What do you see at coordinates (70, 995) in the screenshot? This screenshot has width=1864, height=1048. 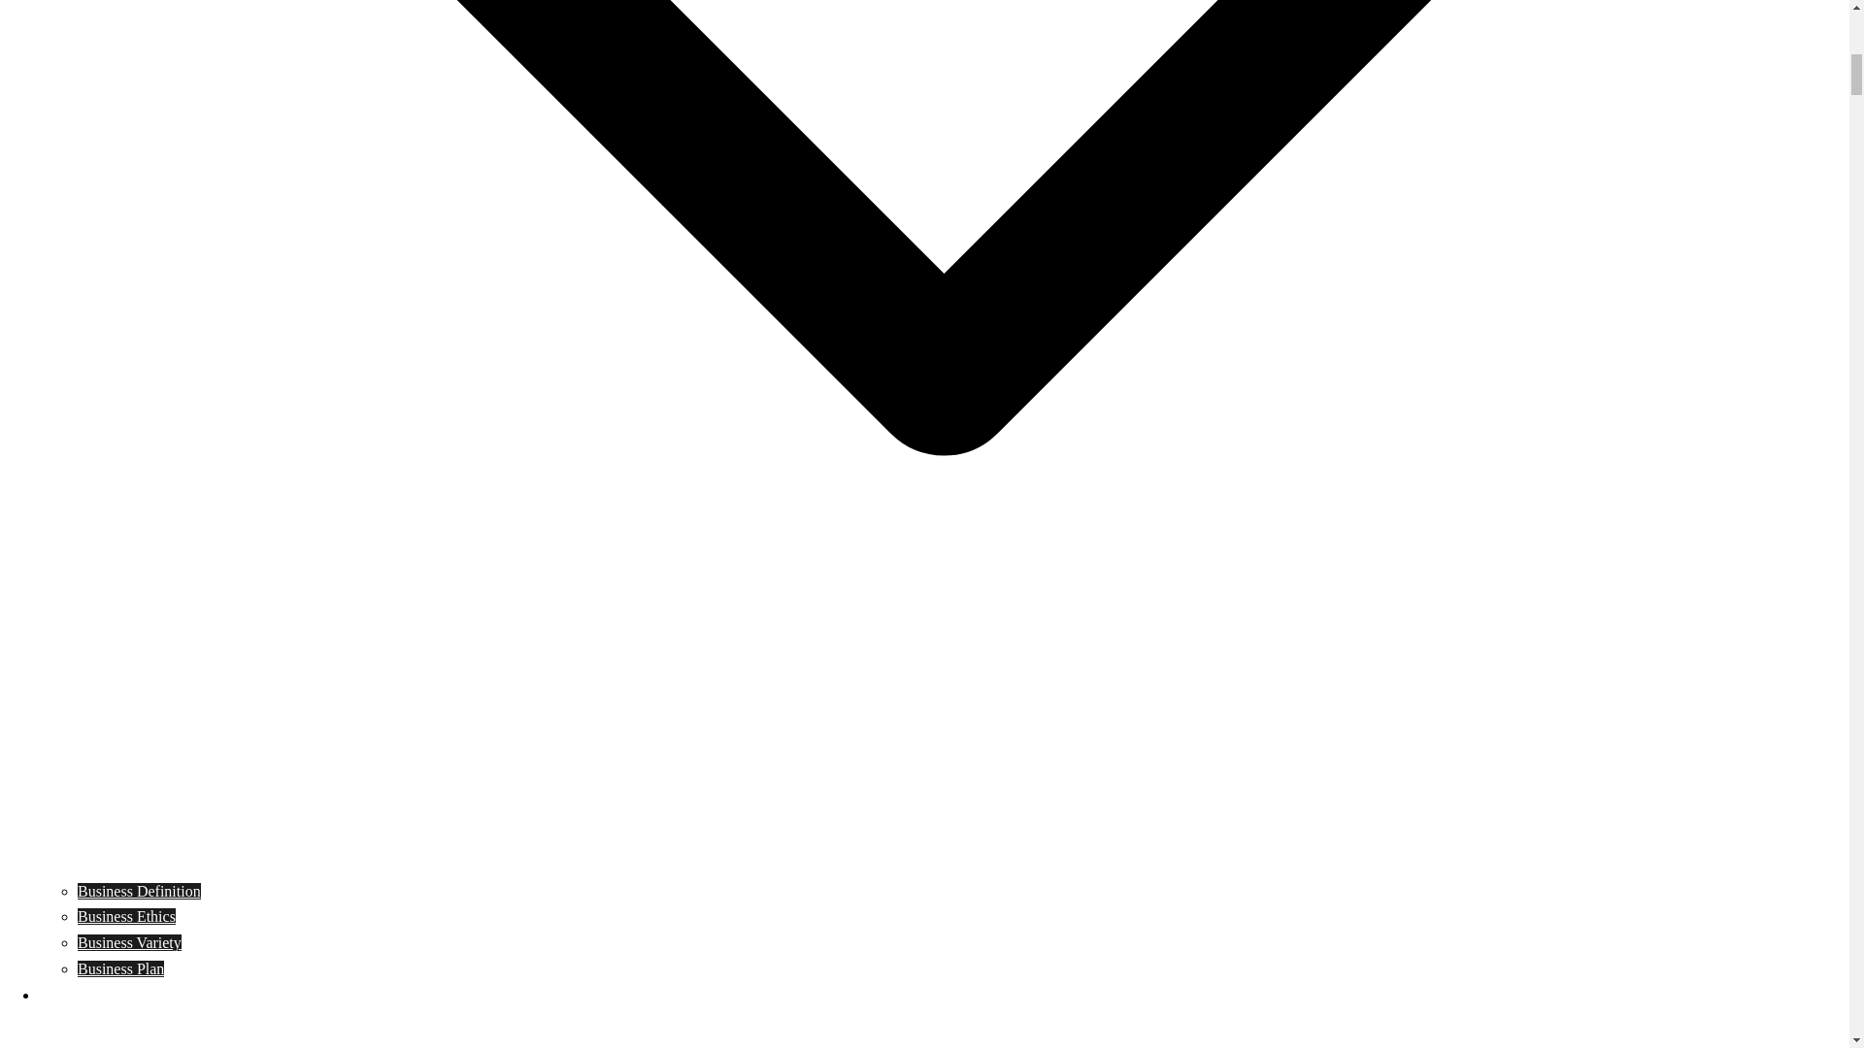 I see `Advanced` at bounding box center [70, 995].